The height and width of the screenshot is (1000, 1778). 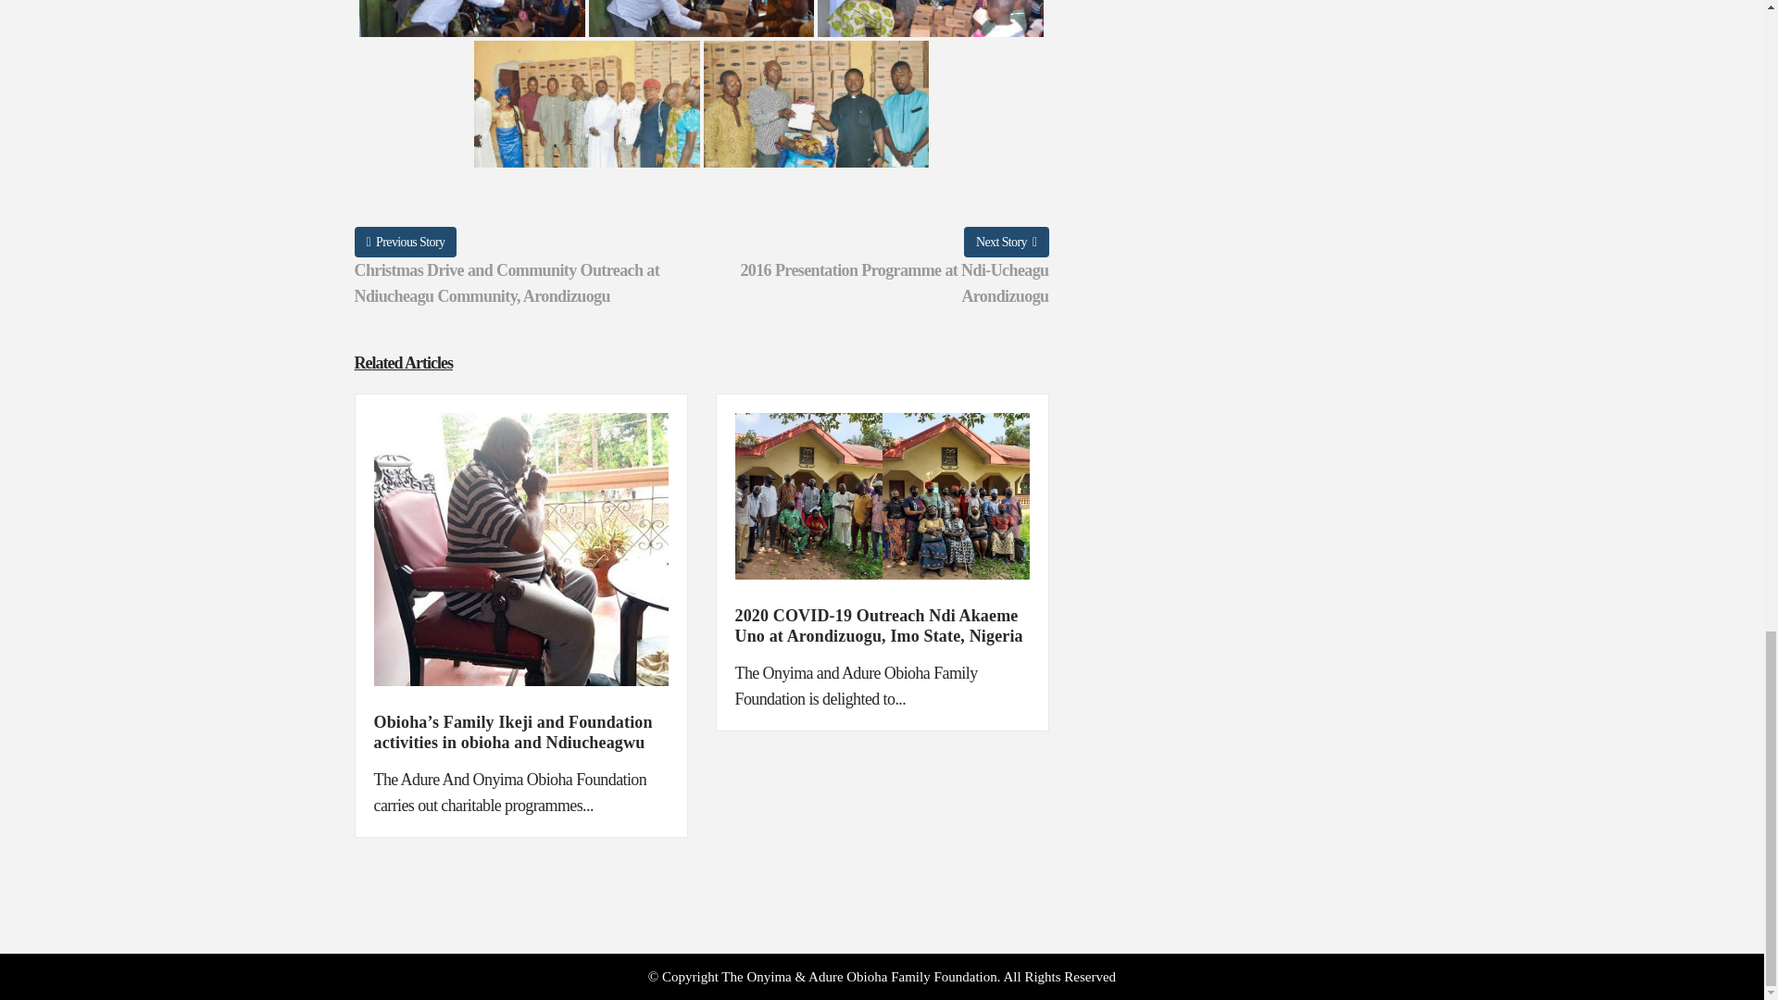 What do you see at coordinates (931, 24) in the screenshot?
I see `Parishioners recieving gifts from the Foundation` at bounding box center [931, 24].